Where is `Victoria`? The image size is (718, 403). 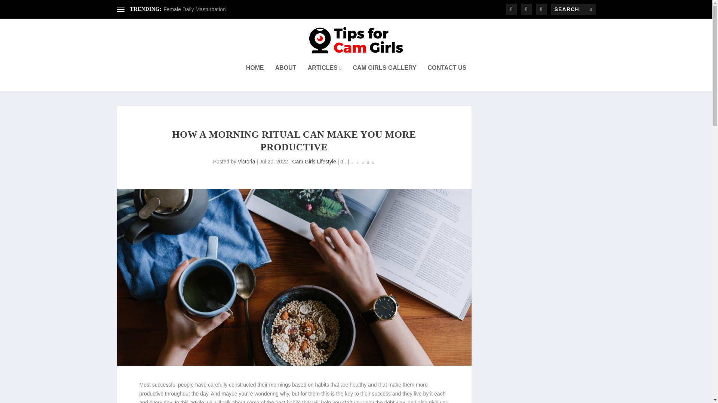 Victoria is located at coordinates (246, 161).